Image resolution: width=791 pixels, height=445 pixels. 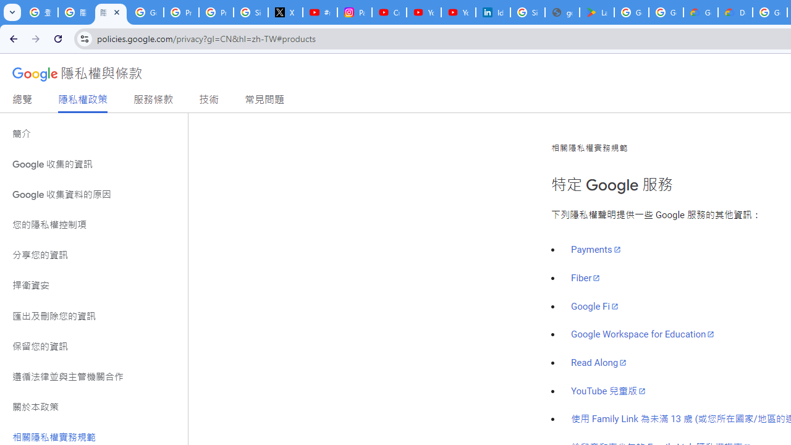 I want to click on Last Shelter: Survival - Apps on Google Play, so click(x=597, y=12).